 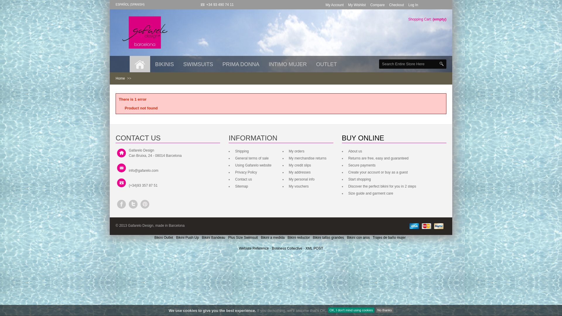 I want to click on Facebook, so click(x=121, y=204).